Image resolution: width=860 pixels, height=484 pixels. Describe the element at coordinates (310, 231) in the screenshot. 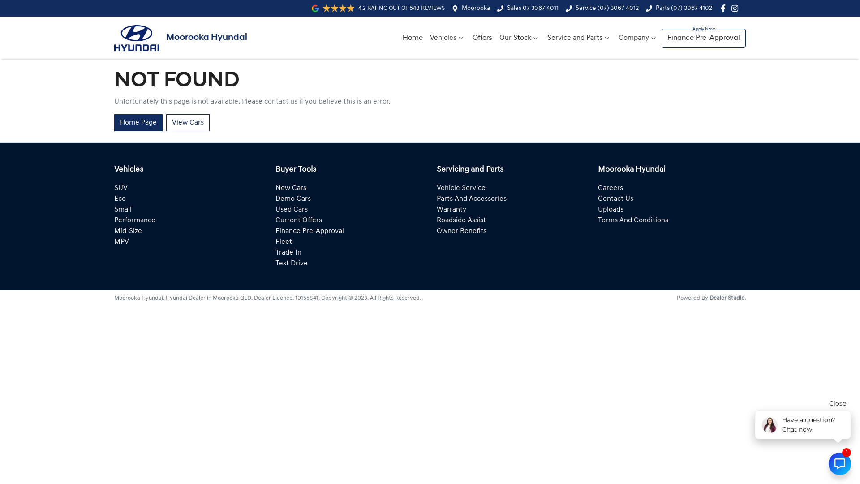

I see `Finance Pre-Approval` at that location.